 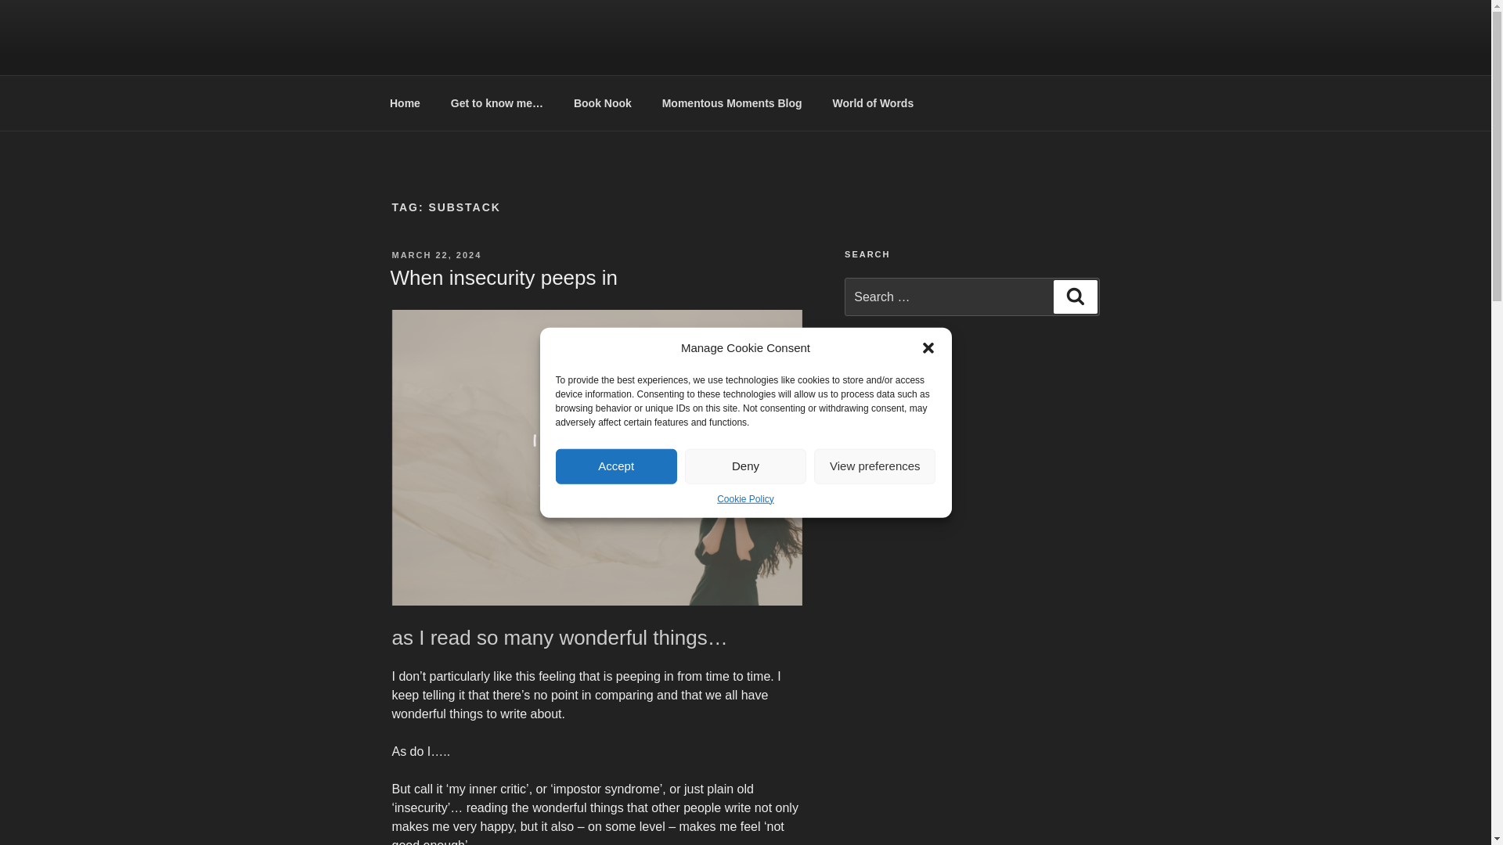 I want to click on MOMENTOUS MOMENTS, so click(x=578, y=55).